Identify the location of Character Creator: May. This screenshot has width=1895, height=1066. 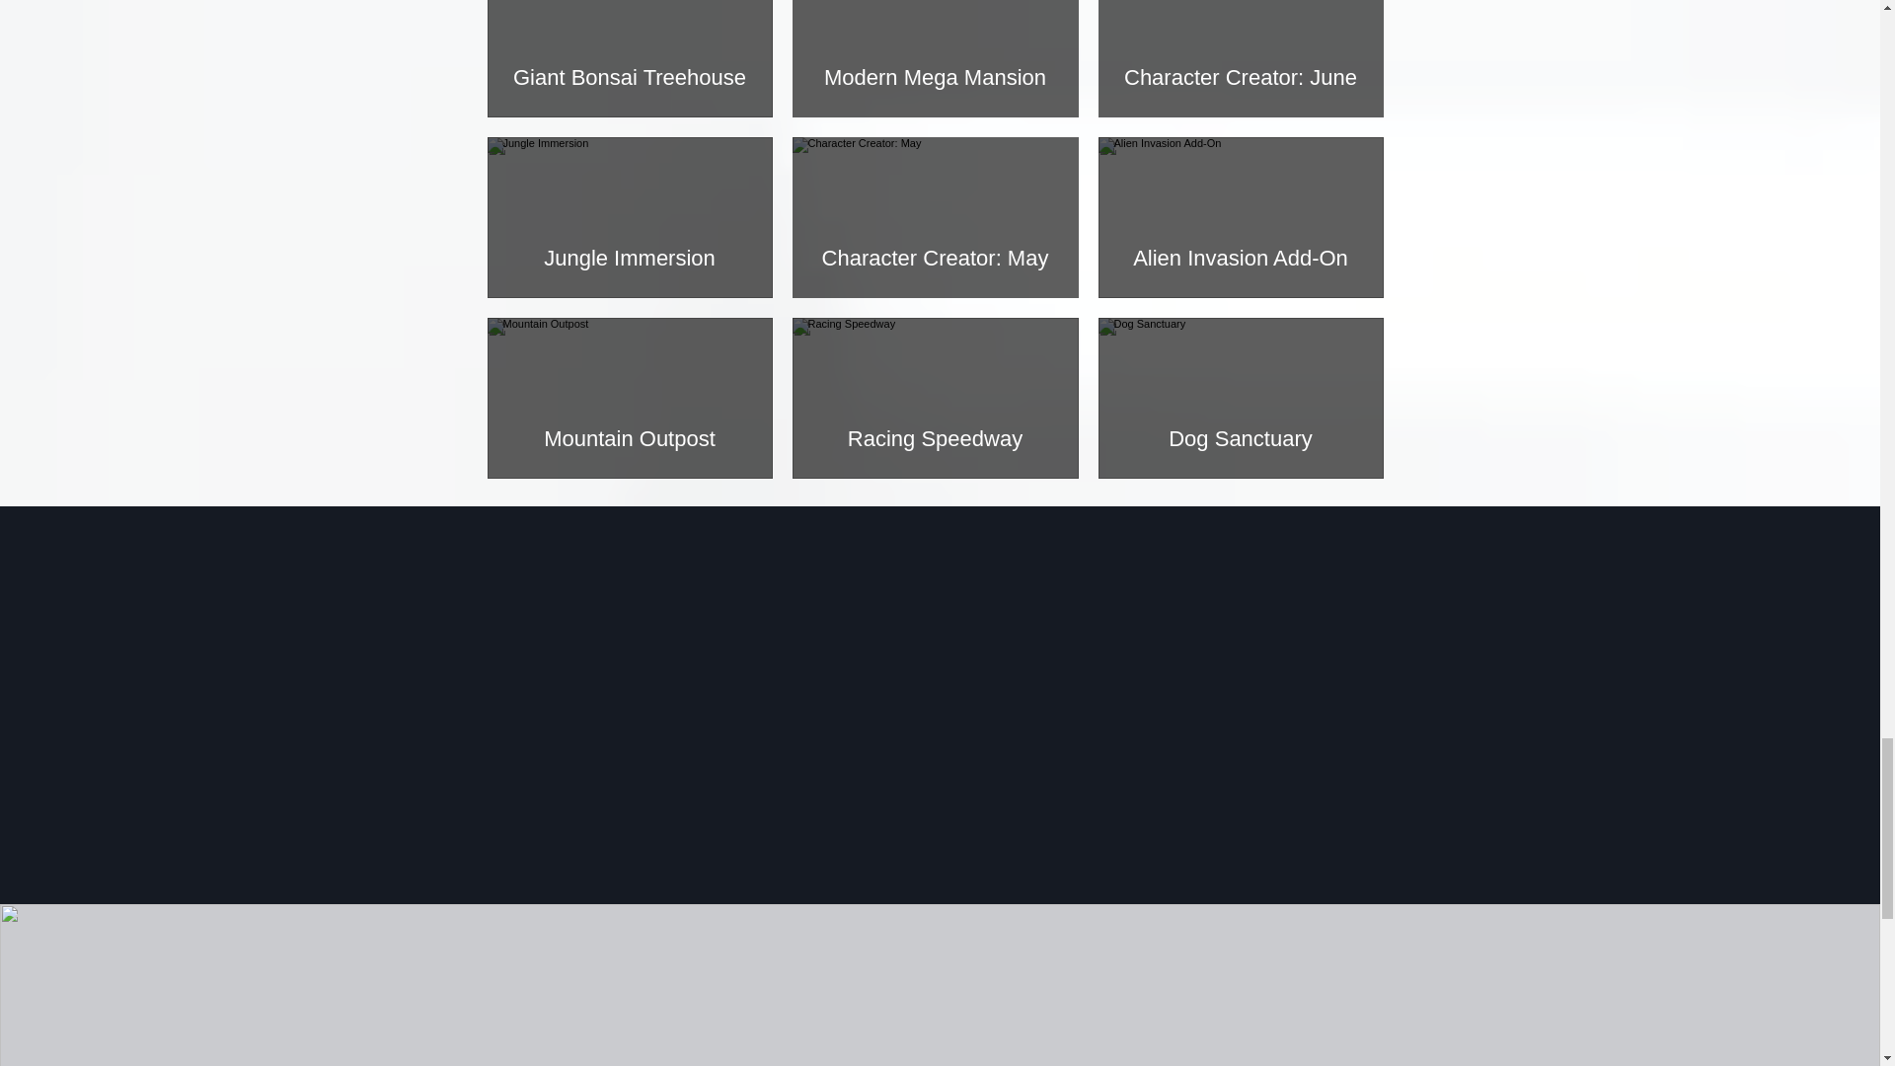
(936, 259).